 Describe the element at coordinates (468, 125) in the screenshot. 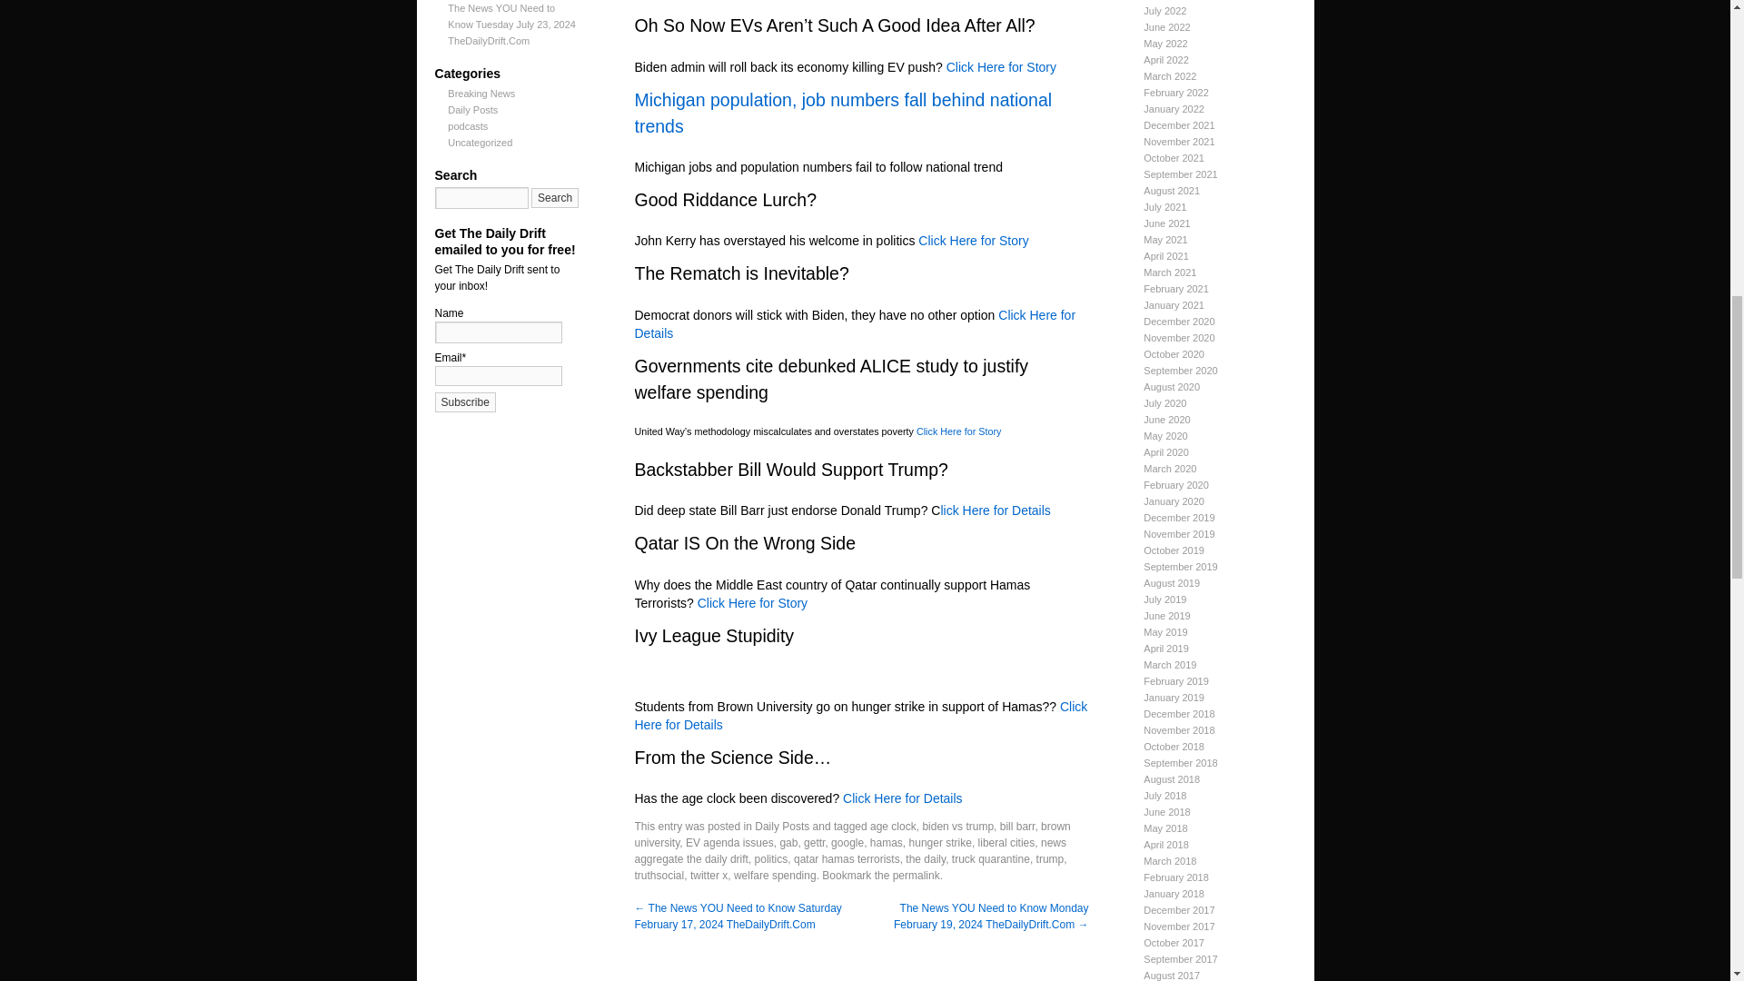

I see `podcasts` at that location.